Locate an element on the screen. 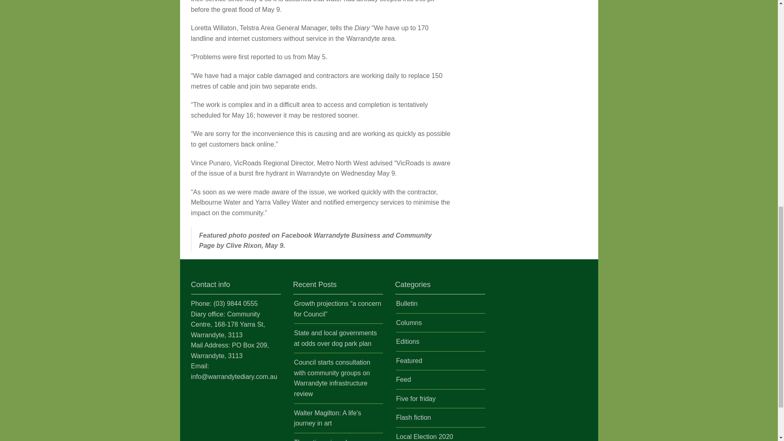  Bulletin is located at coordinates (406, 303).